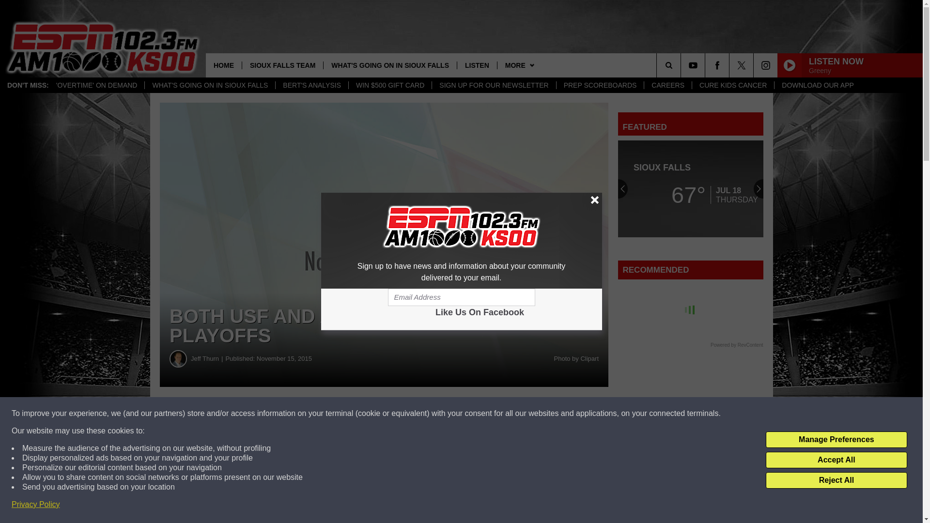  What do you see at coordinates (493, 85) in the screenshot?
I see `SIGN UP FOR OUR NEWSLETTER` at bounding box center [493, 85].